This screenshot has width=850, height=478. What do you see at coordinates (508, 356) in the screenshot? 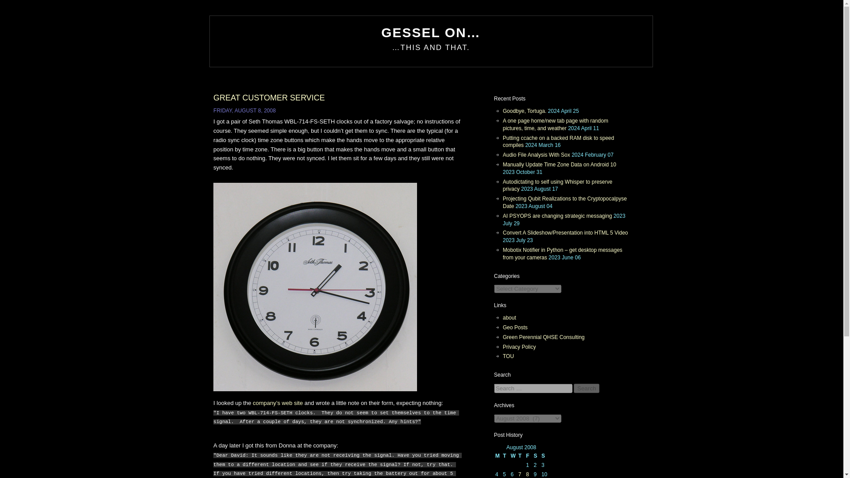
I see `Terms of use` at bounding box center [508, 356].